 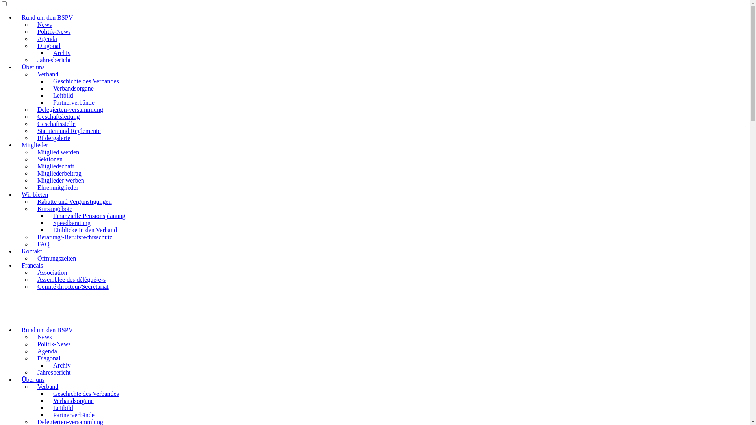 What do you see at coordinates (47, 351) in the screenshot?
I see `Agenda` at bounding box center [47, 351].